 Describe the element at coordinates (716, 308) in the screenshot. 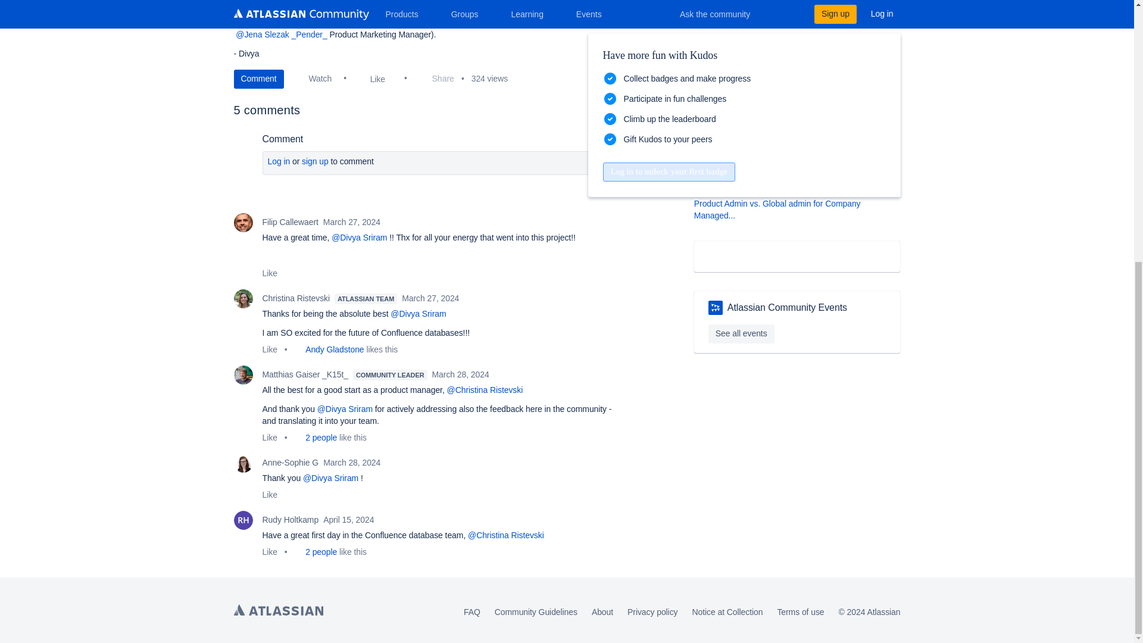

I see `AUG Leaders` at that location.